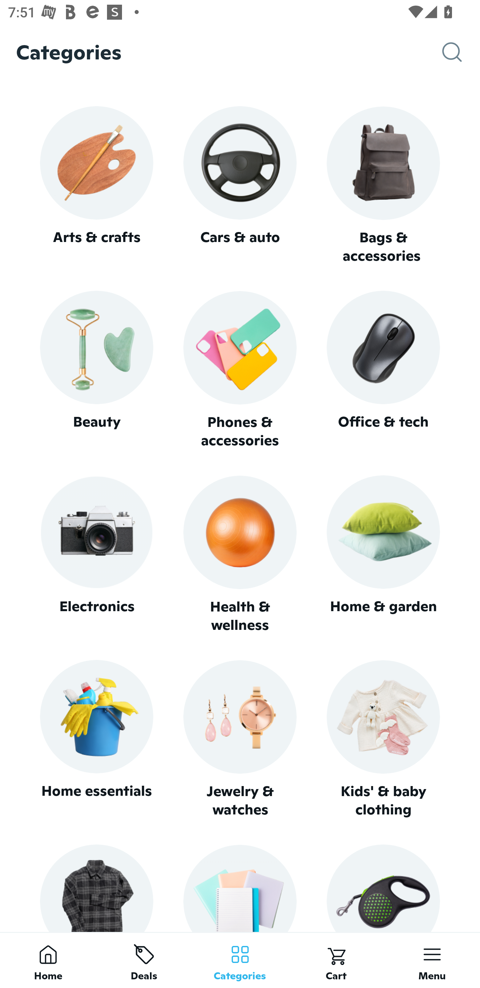 The image size is (480, 988). Describe the element at coordinates (383, 370) in the screenshot. I see `Office & tech` at that location.